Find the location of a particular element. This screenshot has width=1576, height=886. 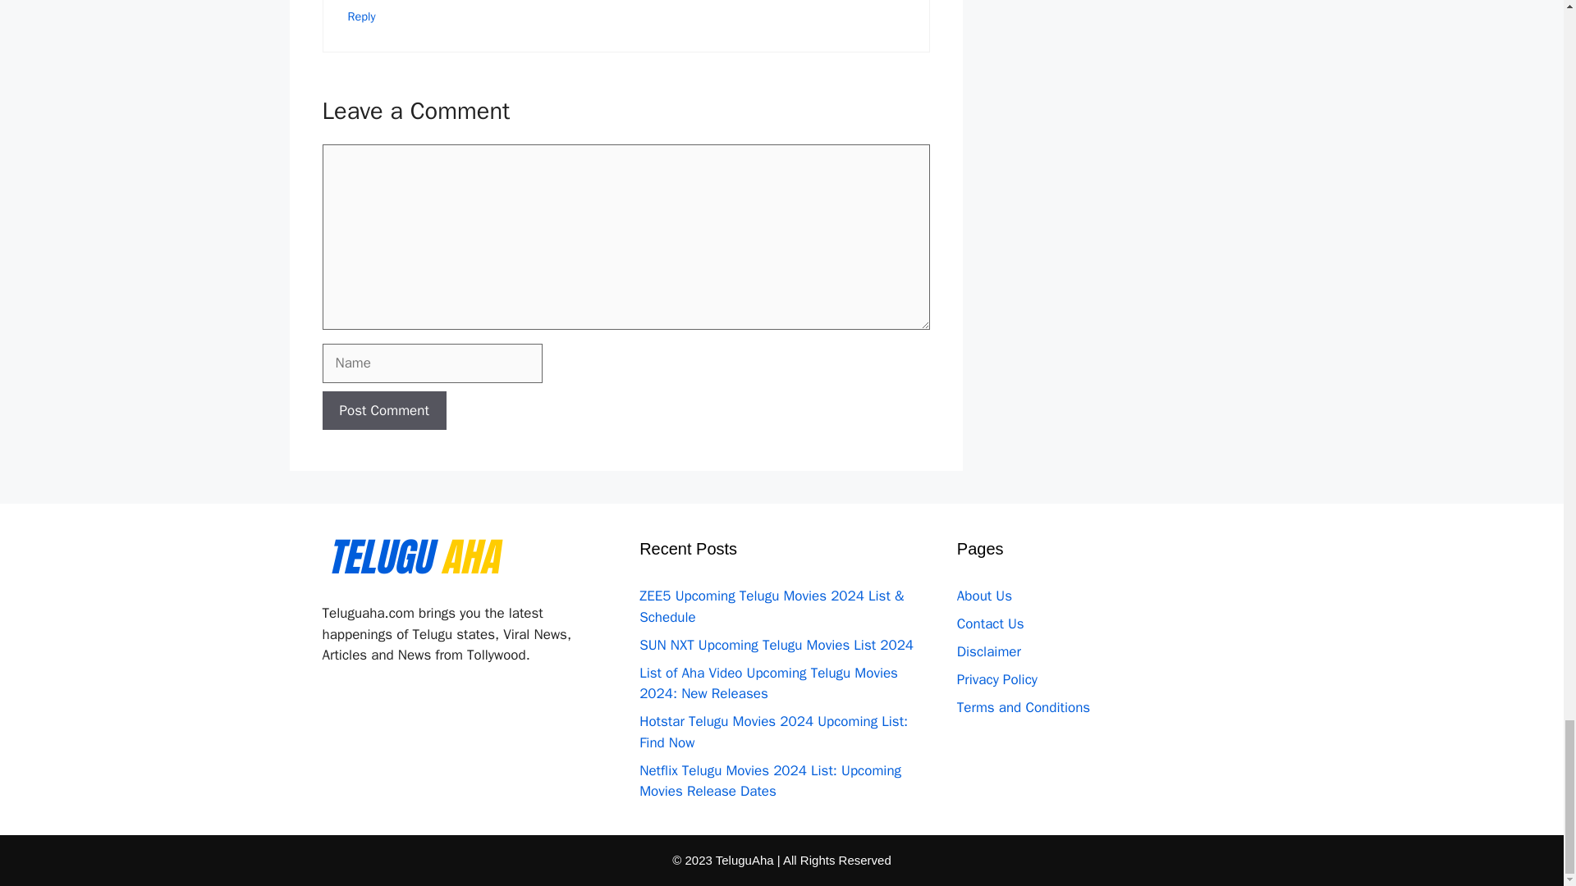

Post Comment is located at coordinates (383, 410).